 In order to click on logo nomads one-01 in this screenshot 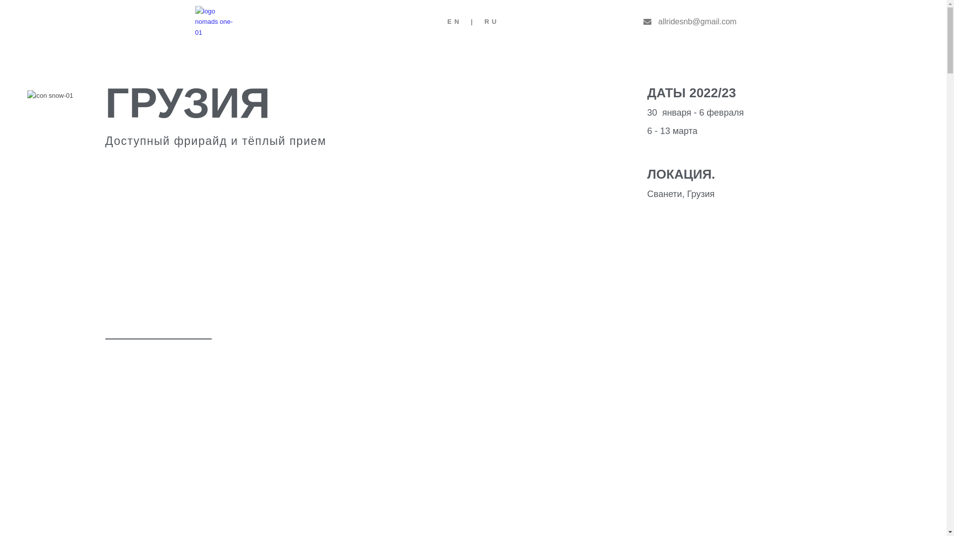, I will do `click(214, 22)`.